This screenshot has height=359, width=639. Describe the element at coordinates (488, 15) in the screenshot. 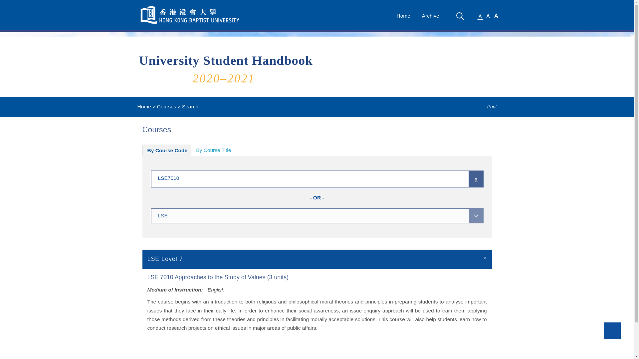

I see `Medium Font` at that location.